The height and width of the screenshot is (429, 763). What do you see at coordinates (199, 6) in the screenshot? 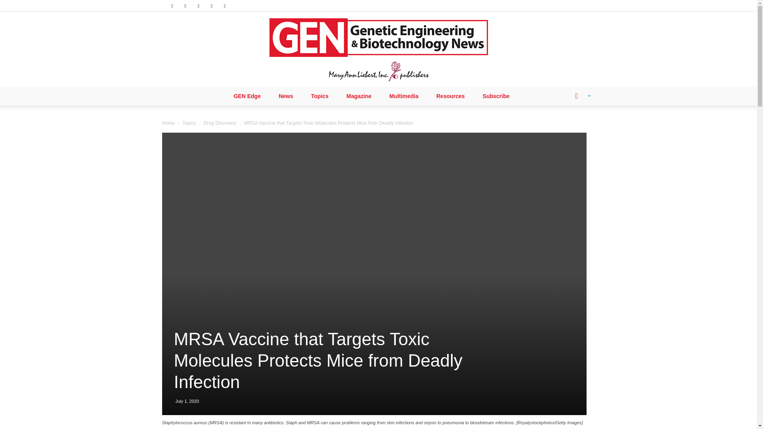
I see `RSS` at bounding box center [199, 6].